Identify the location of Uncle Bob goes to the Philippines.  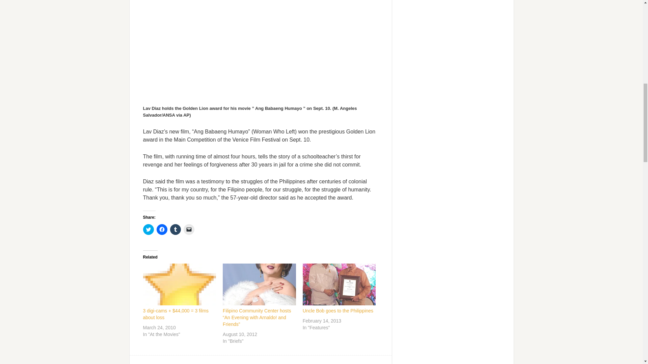
(339, 284).